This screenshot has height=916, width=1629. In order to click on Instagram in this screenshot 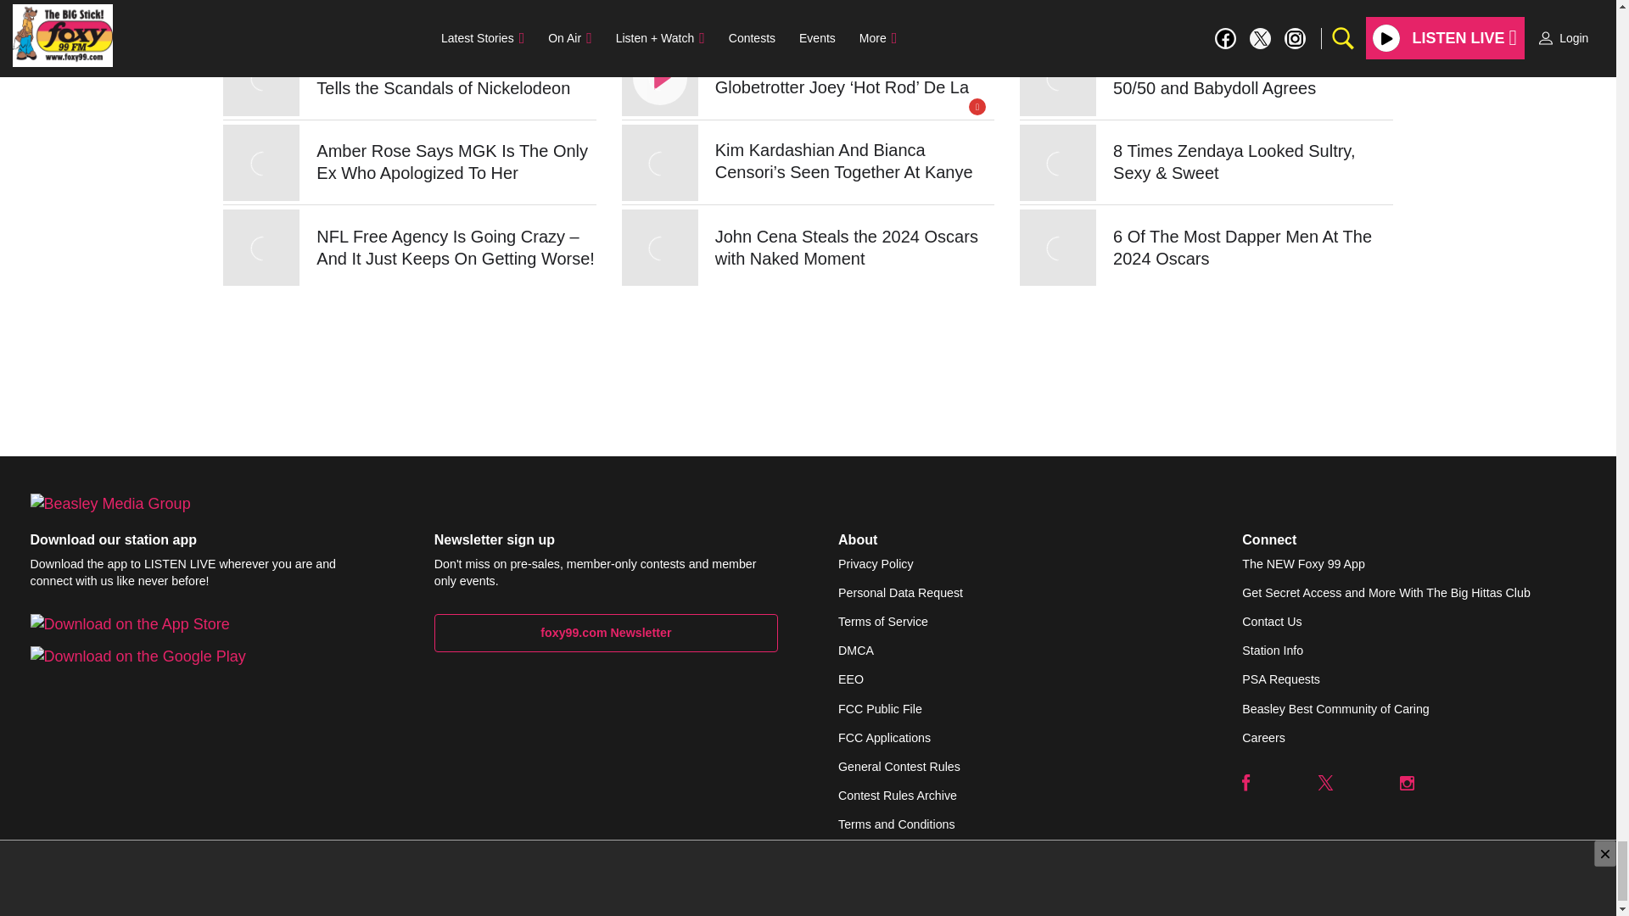, I will do `click(1407, 782)`.